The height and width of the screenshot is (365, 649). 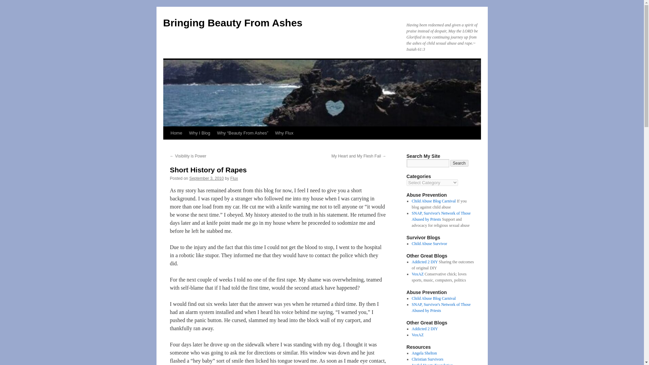 I want to click on Addicted 2 DIY, so click(x=425, y=328).